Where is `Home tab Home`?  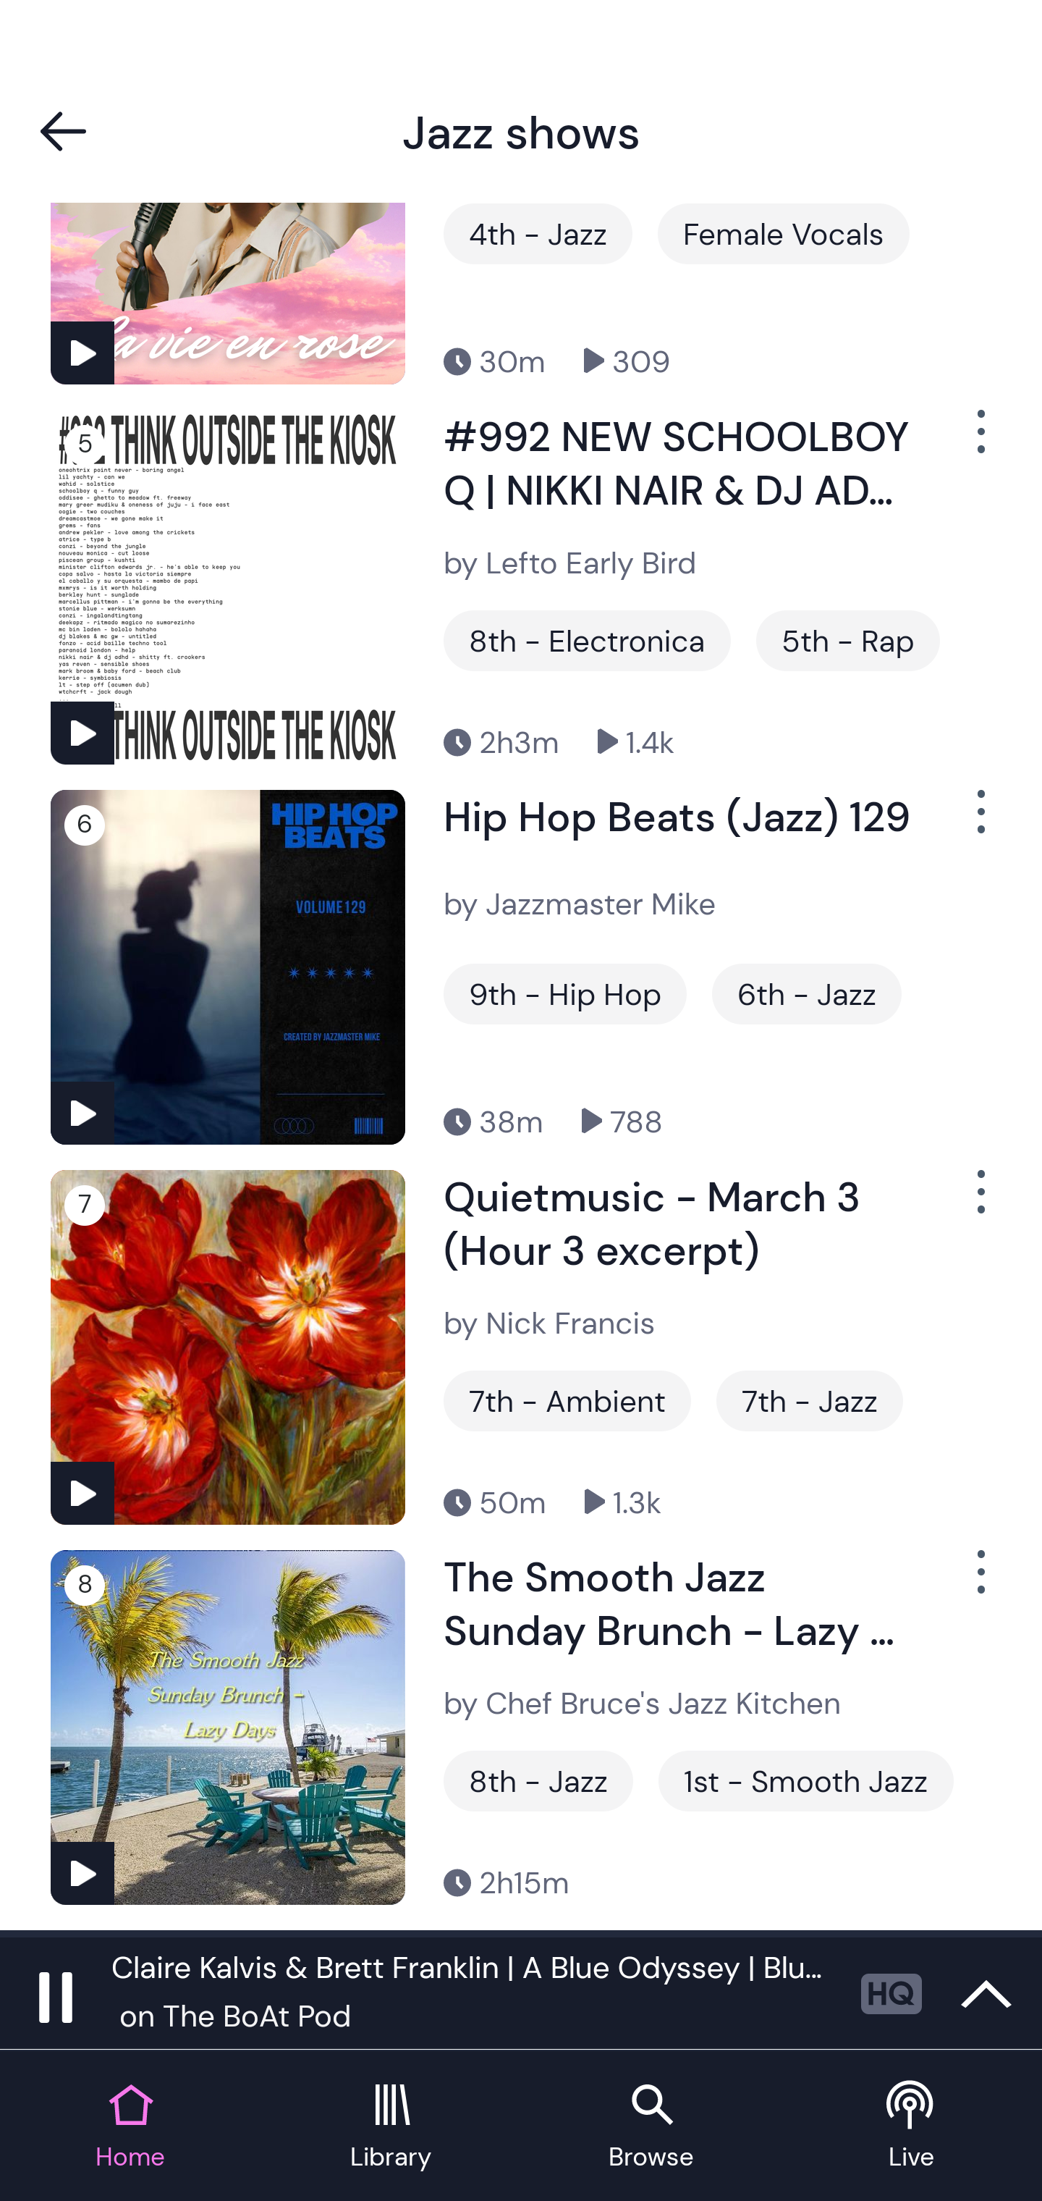 Home tab Home is located at coordinates (130, 2127).